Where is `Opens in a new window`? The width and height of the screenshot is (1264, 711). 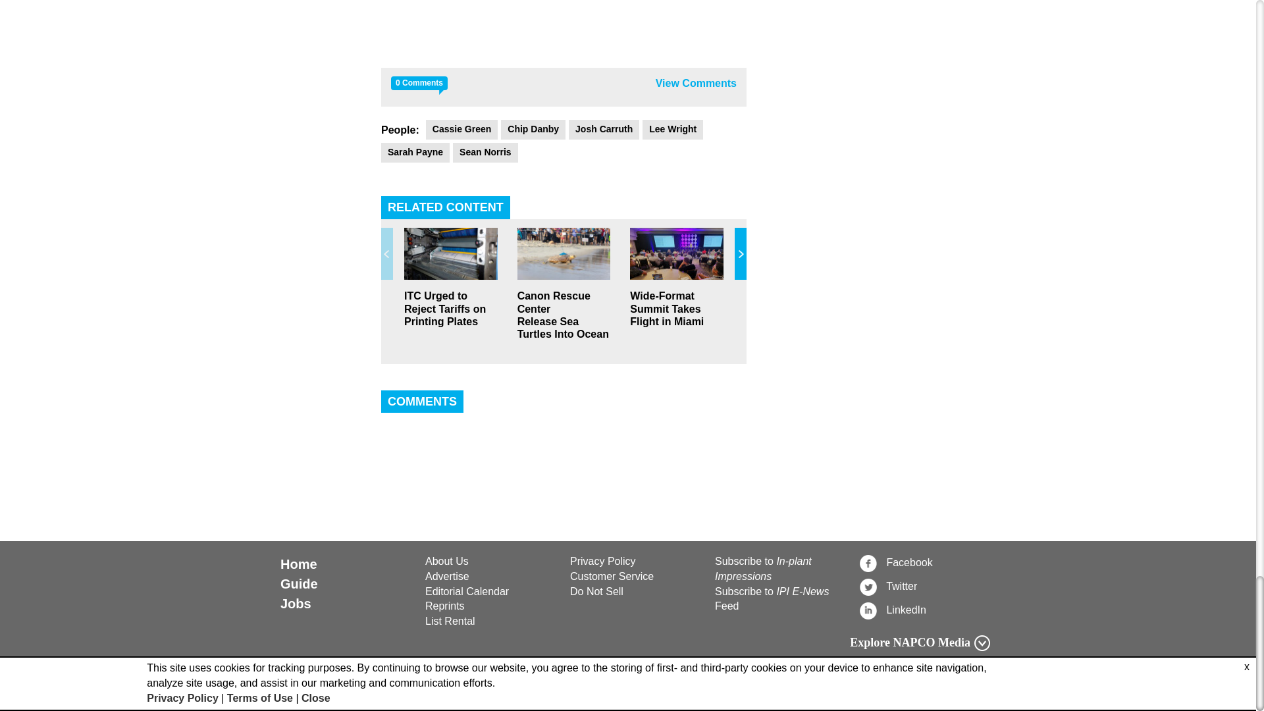
Opens in a new window is located at coordinates (635, 577).